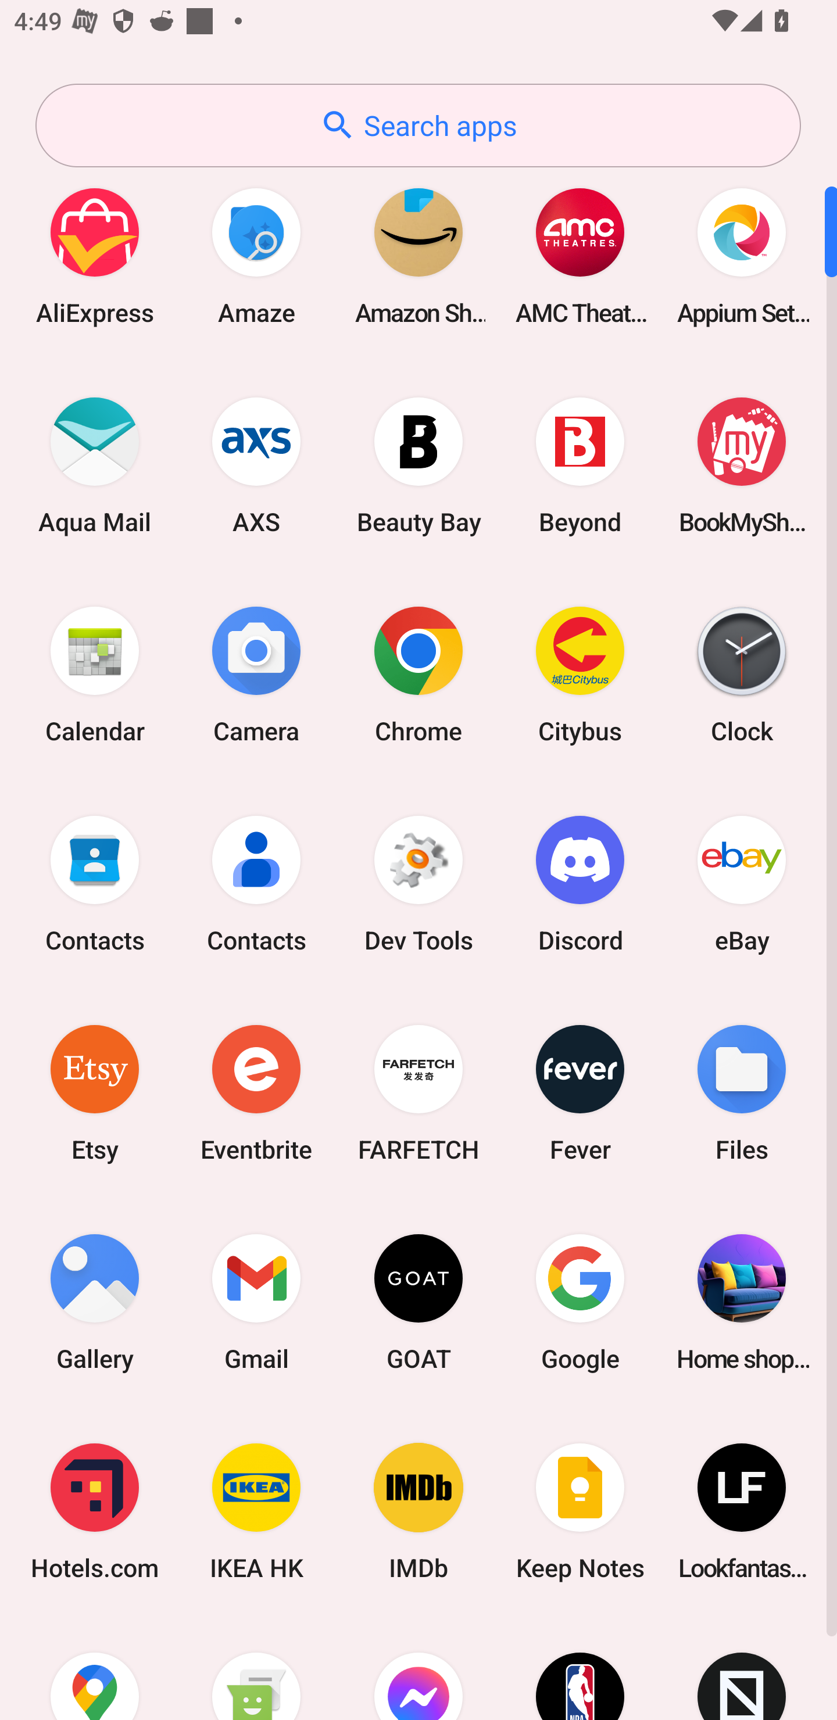 This screenshot has height=1720, width=837. I want to click on GOAT, so click(419, 1302).